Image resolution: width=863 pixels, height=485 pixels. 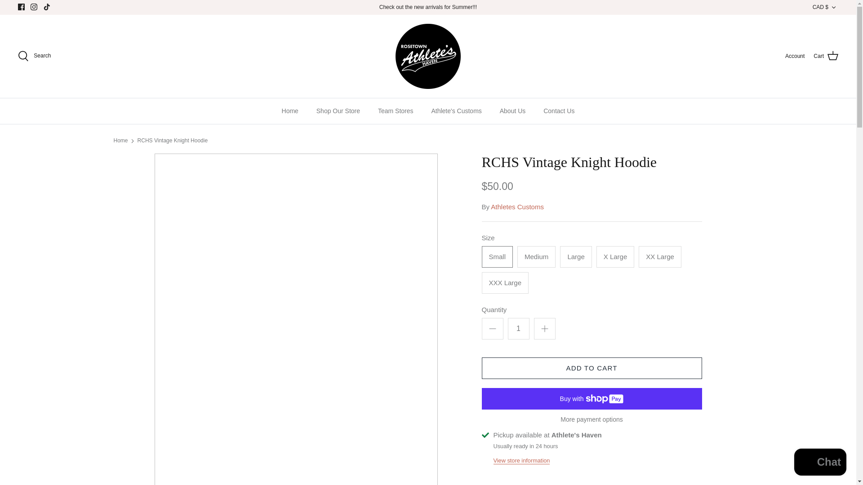 I want to click on Plus, so click(x=545, y=329).